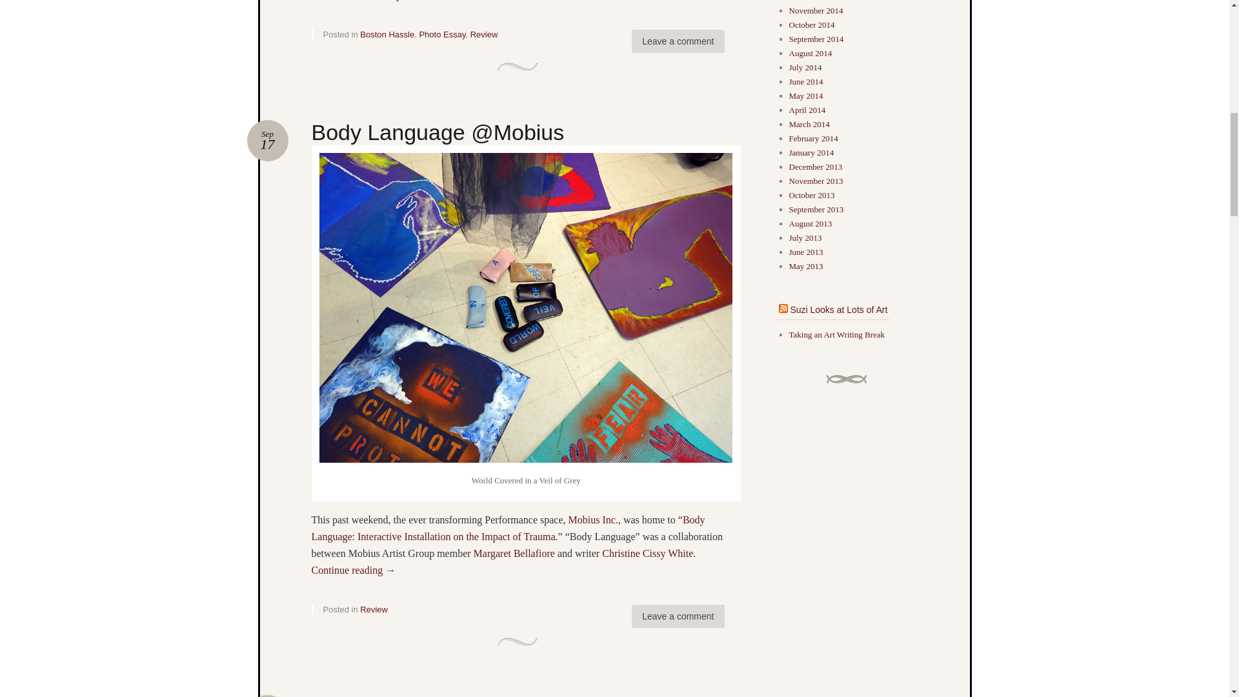  Describe the element at coordinates (678, 616) in the screenshot. I see `Read the full write up at The Boston Hassle!` at that location.